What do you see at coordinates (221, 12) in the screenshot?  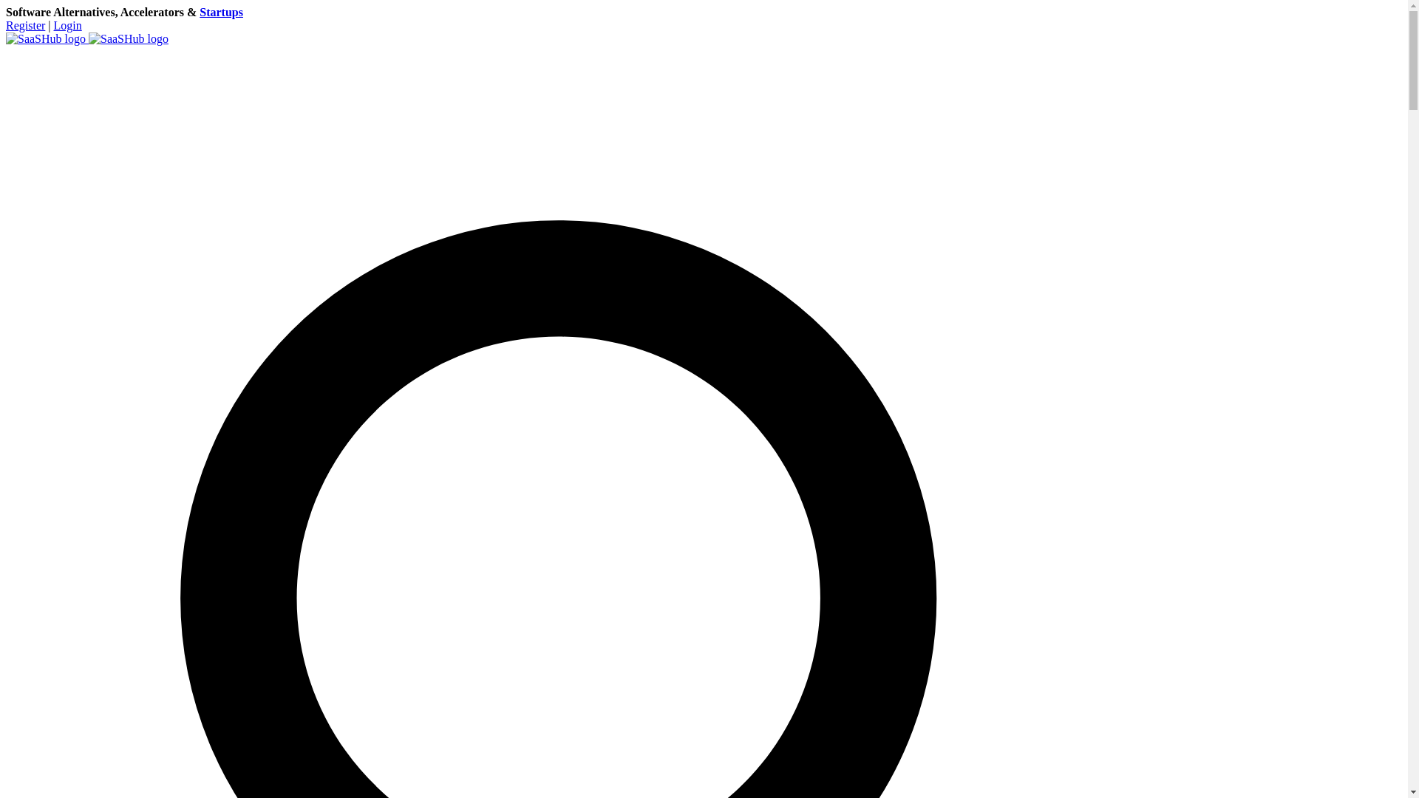 I see `Startups` at bounding box center [221, 12].